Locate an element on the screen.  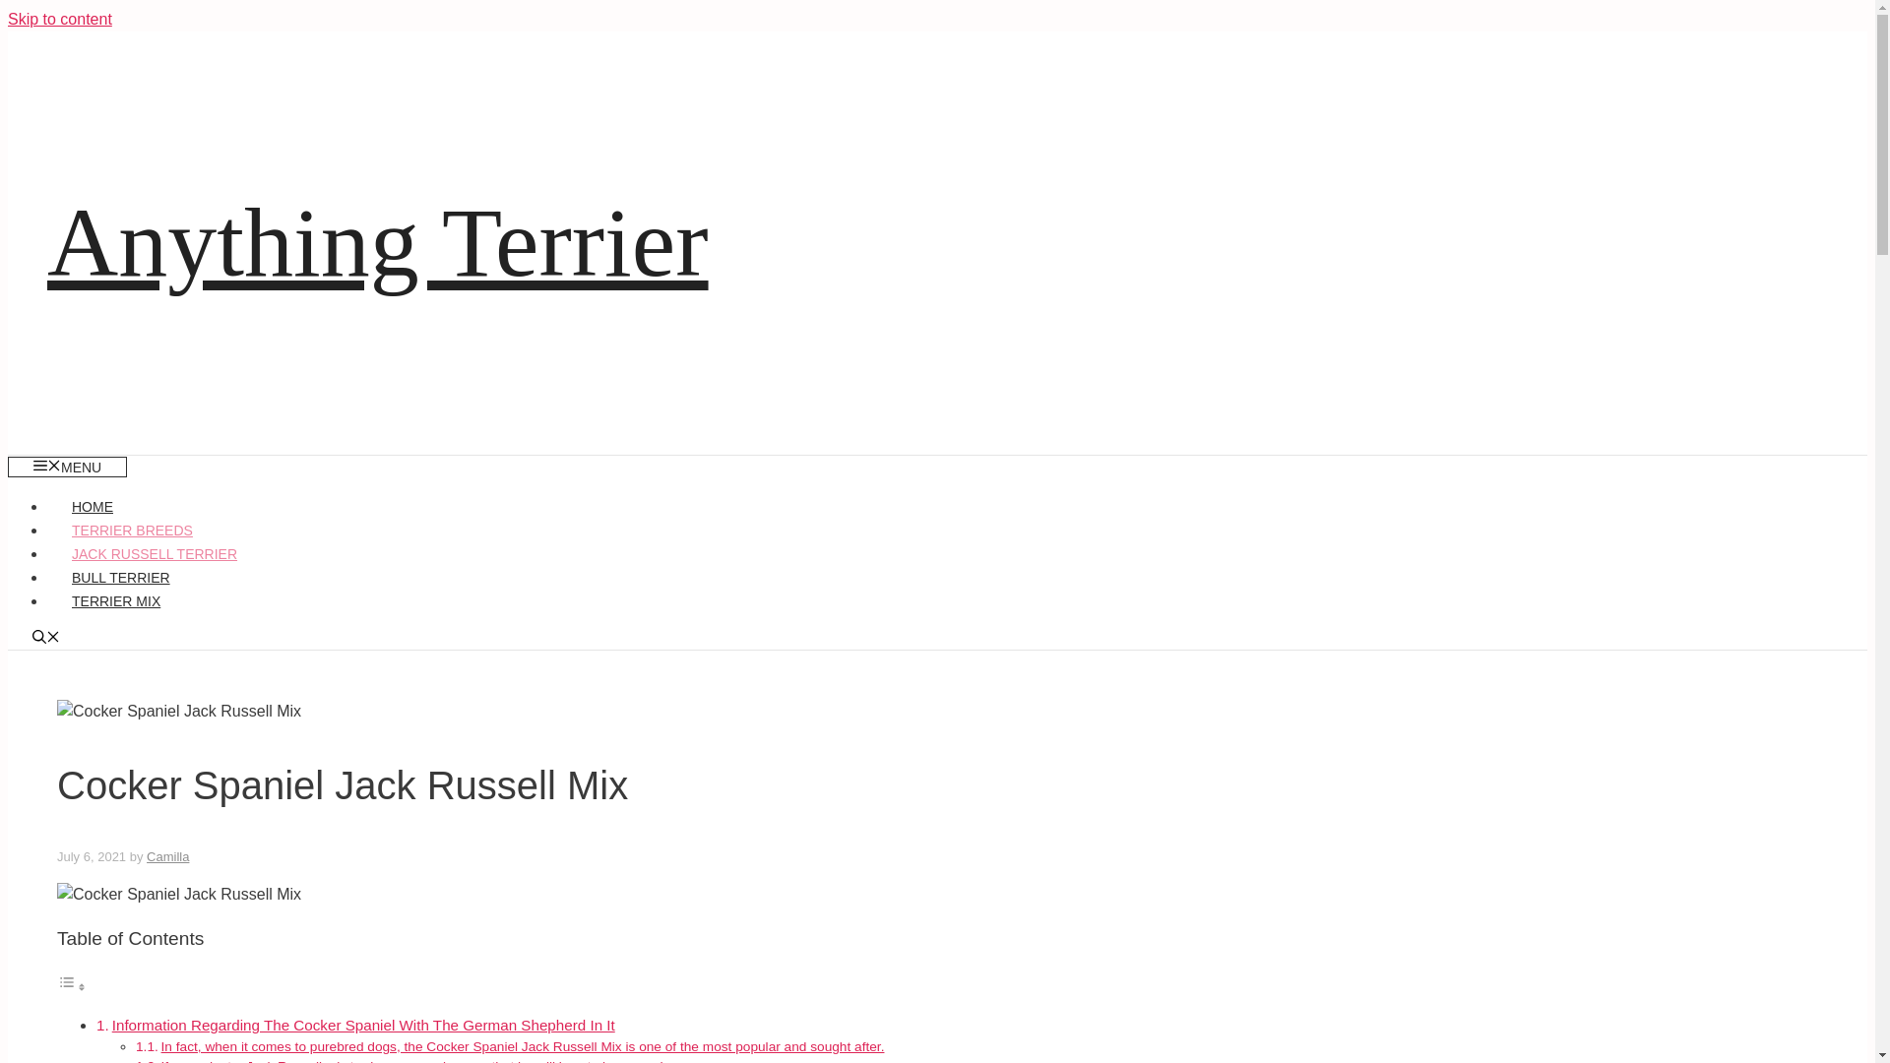
TERRIER MIX is located at coordinates (116, 600).